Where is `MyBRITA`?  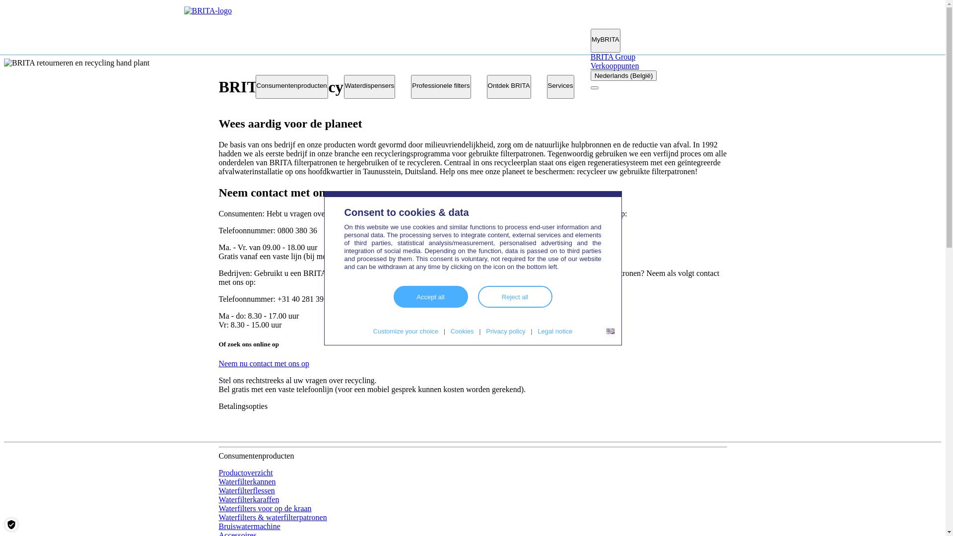
MyBRITA is located at coordinates (606, 41).